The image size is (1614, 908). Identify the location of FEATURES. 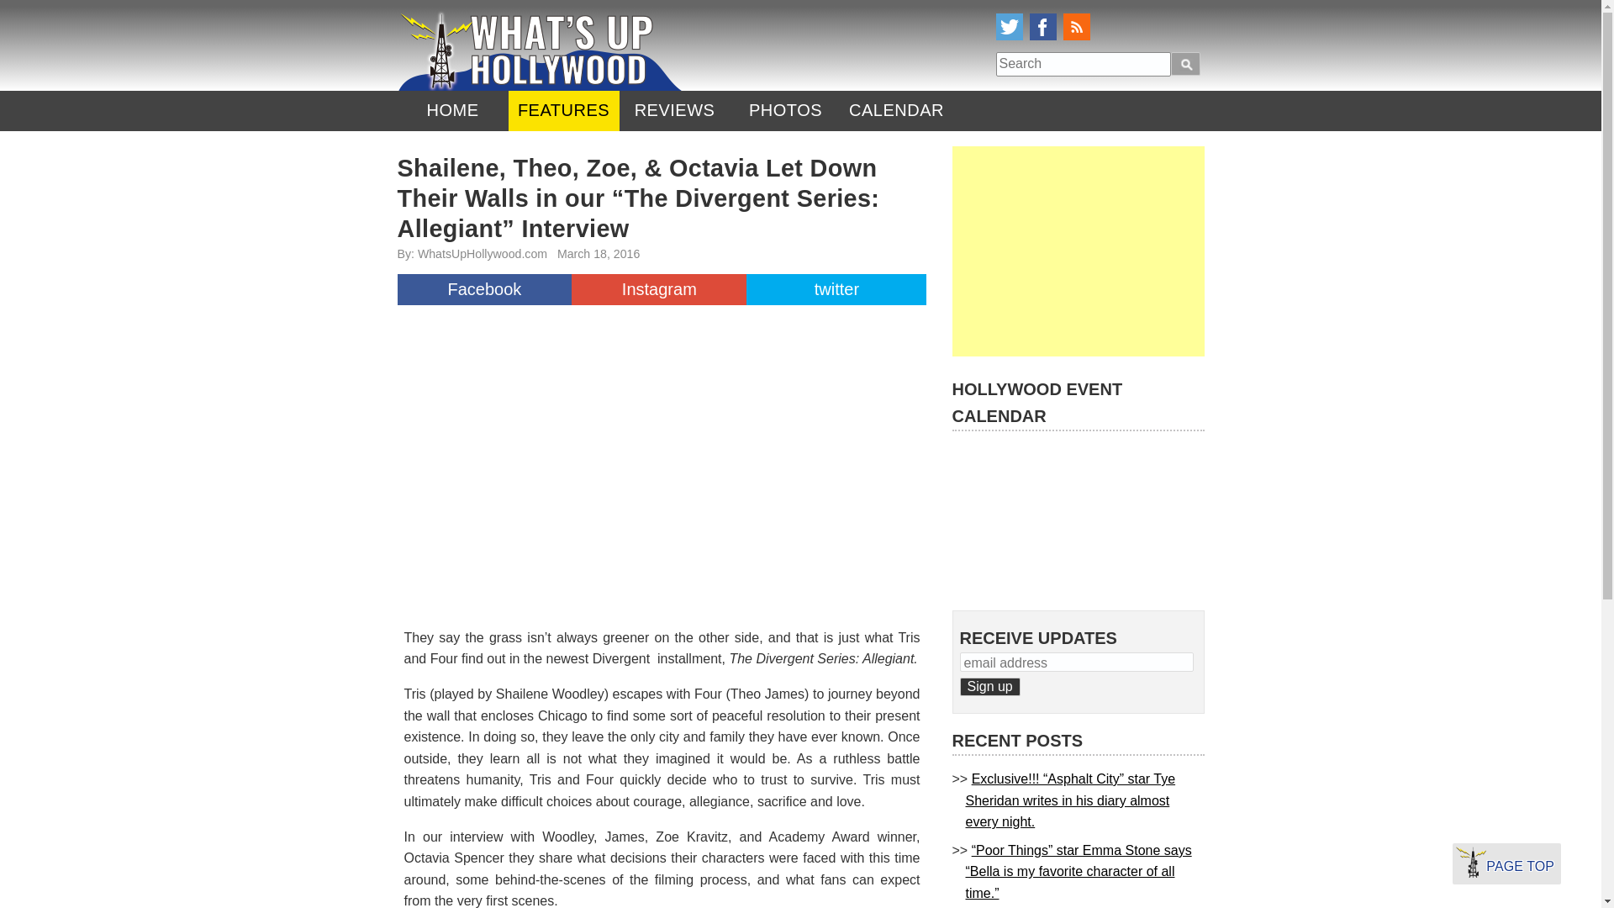
(563, 111).